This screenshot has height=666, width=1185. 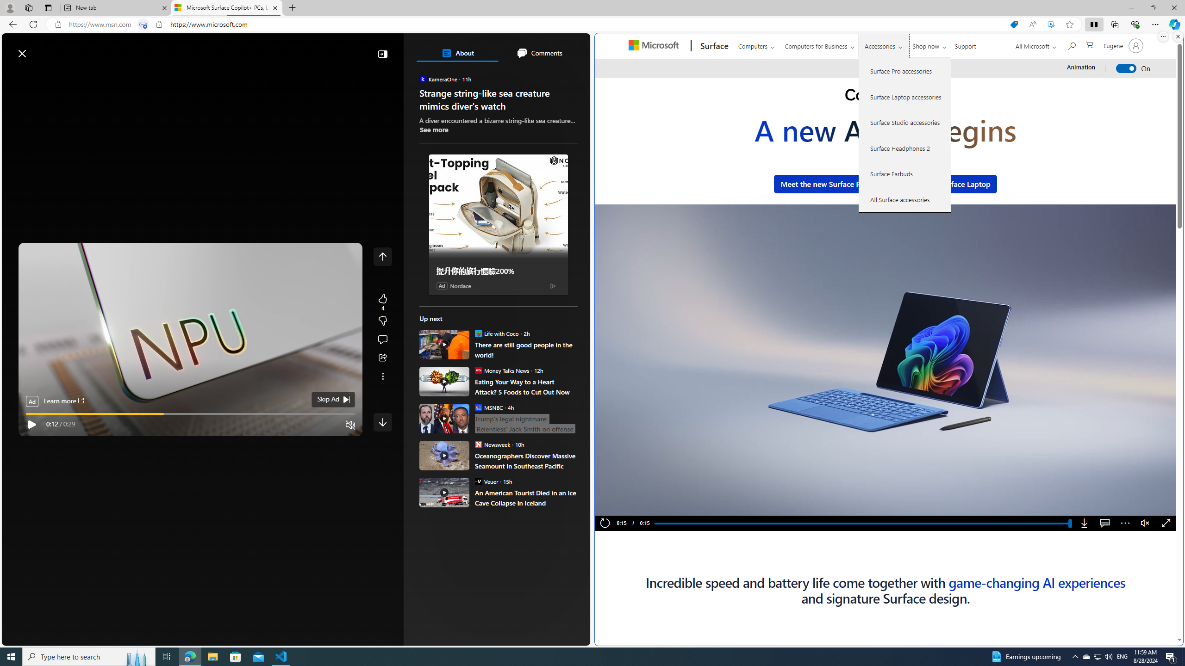 What do you see at coordinates (713, 46) in the screenshot?
I see `Surface` at bounding box center [713, 46].